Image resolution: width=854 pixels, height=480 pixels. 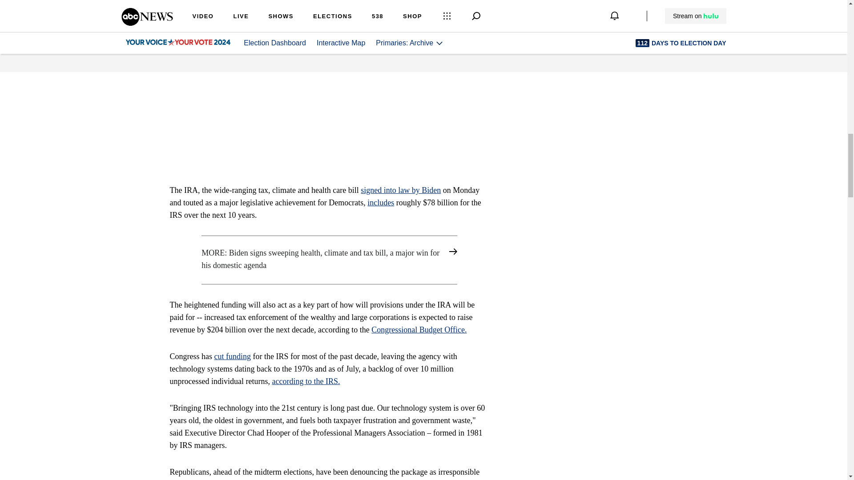 What do you see at coordinates (306, 381) in the screenshot?
I see `according to the IRS.` at bounding box center [306, 381].